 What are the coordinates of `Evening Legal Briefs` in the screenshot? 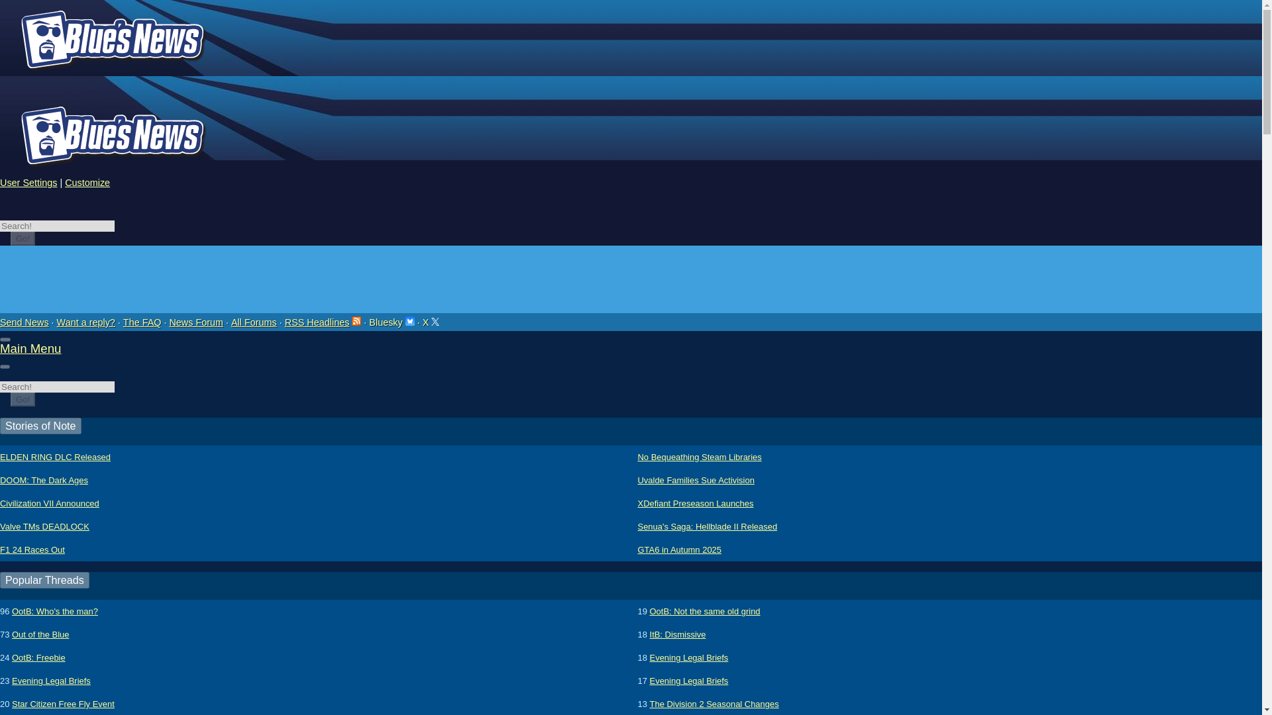 It's located at (689, 657).